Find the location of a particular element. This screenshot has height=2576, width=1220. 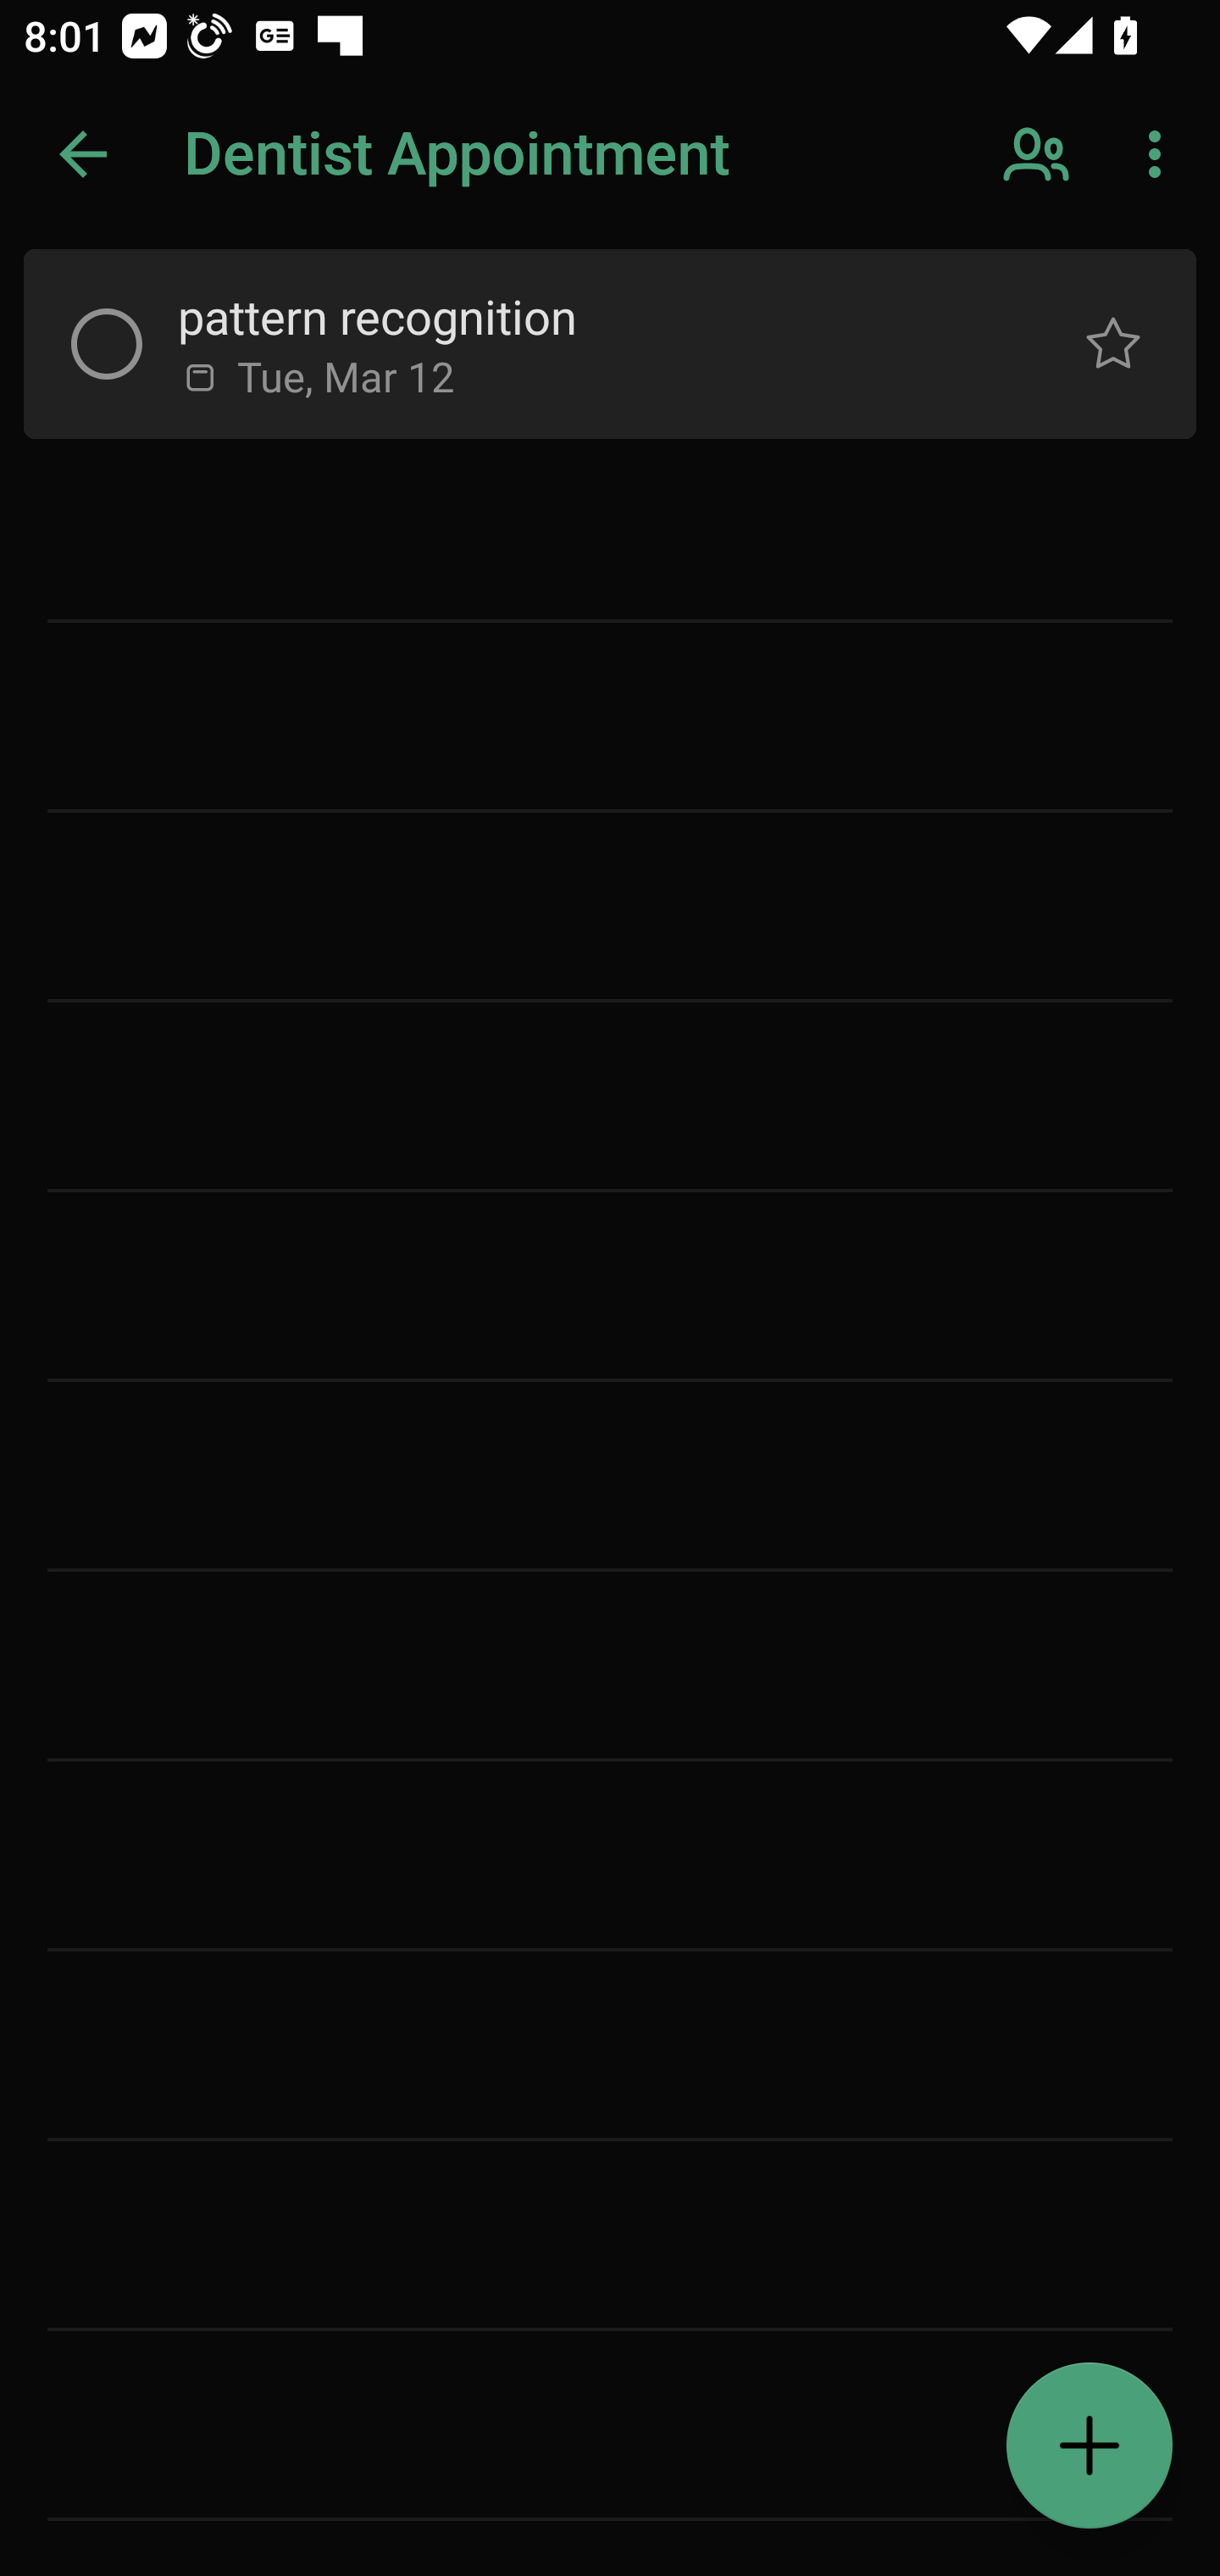

Normal task pattern recognition, Button is located at coordinates (1113, 344).